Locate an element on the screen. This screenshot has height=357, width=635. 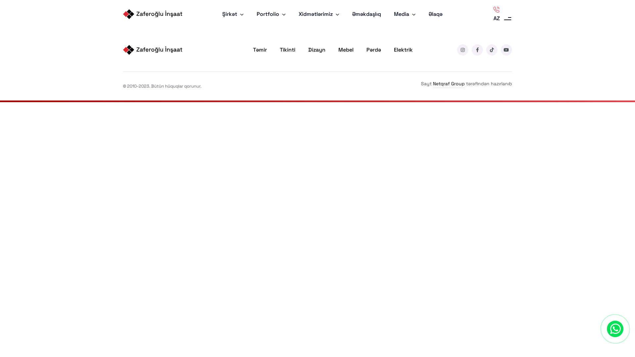
Dizayn is located at coordinates (317, 50).